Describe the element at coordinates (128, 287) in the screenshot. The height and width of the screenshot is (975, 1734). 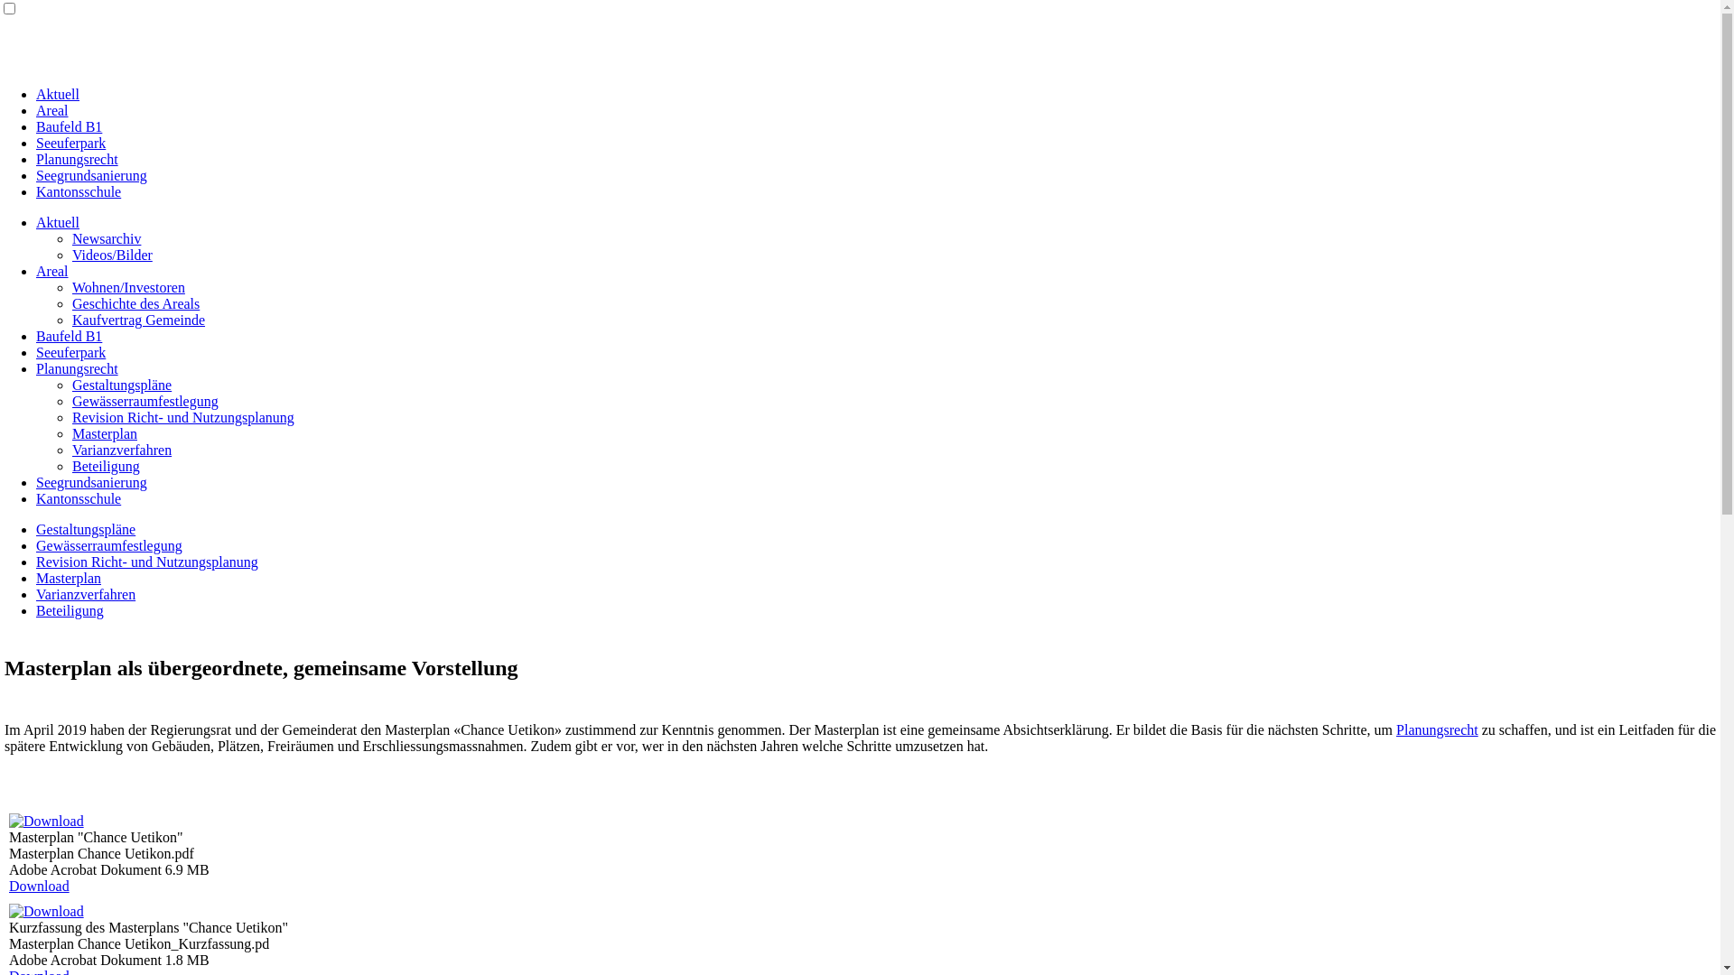
I see `Wohnen/Investoren` at that location.